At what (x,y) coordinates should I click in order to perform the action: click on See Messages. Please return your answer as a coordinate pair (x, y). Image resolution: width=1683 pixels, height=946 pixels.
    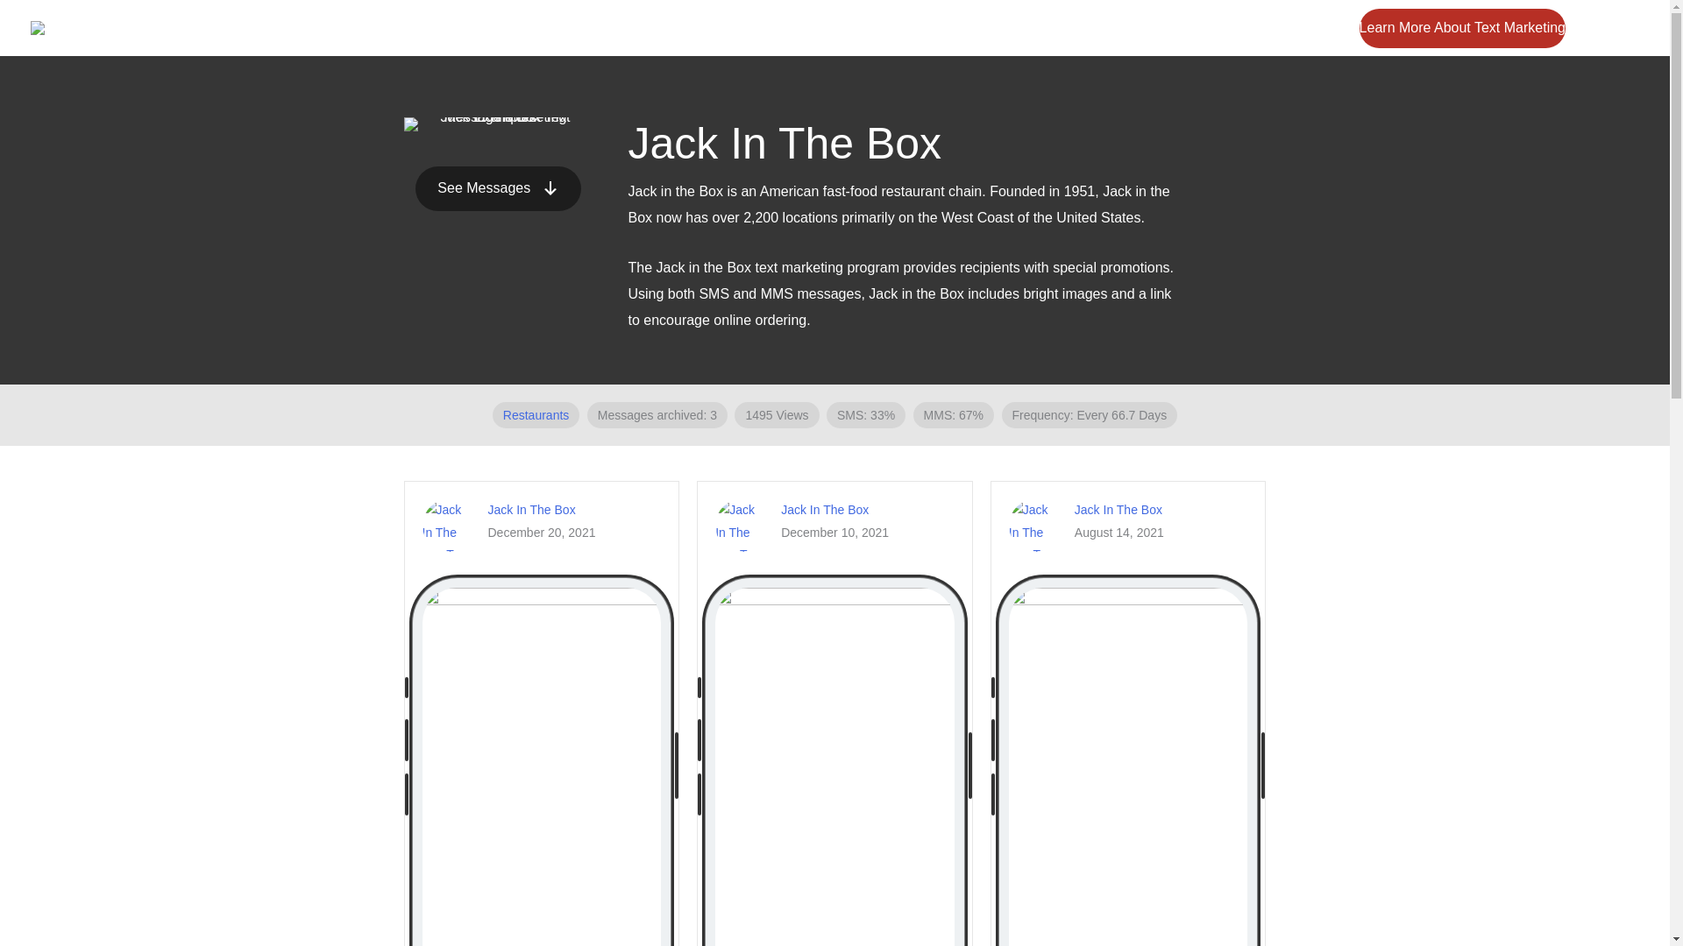
    Looking at the image, I should click on (498, 188).